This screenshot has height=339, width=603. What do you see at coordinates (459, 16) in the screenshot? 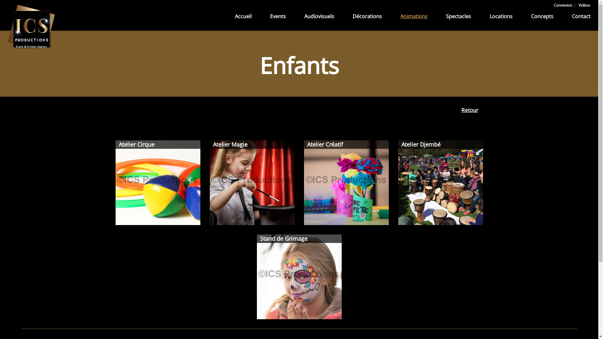
I see `Spectacles` at bounding box center [459, 16].